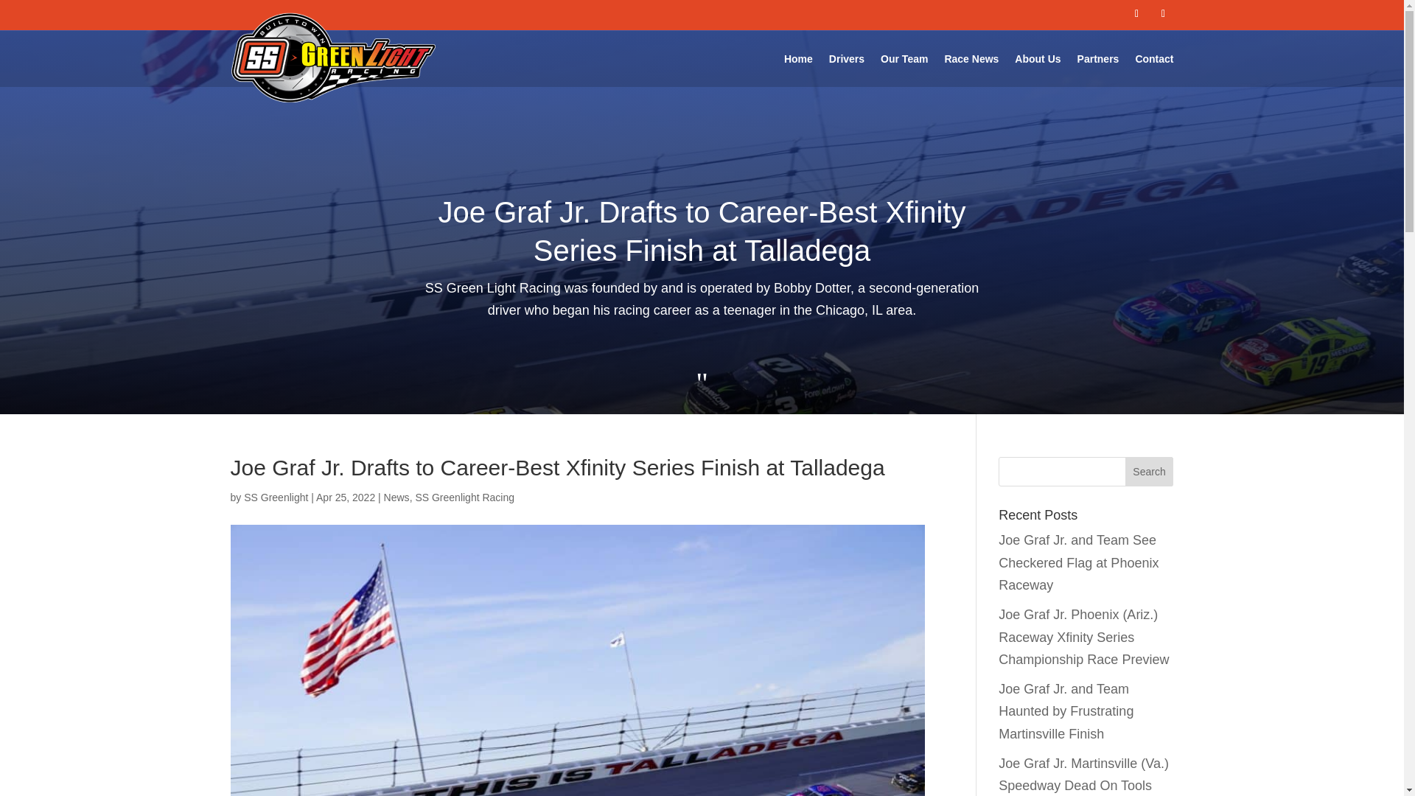 The image size is (1415, 796). What do you see at coordinates (1079, 562) in the screenshot?
I see `Joe Graf Jr. and Team See Checkered Flag at Phoenix Raceway` at bounding box center [1079, 562].